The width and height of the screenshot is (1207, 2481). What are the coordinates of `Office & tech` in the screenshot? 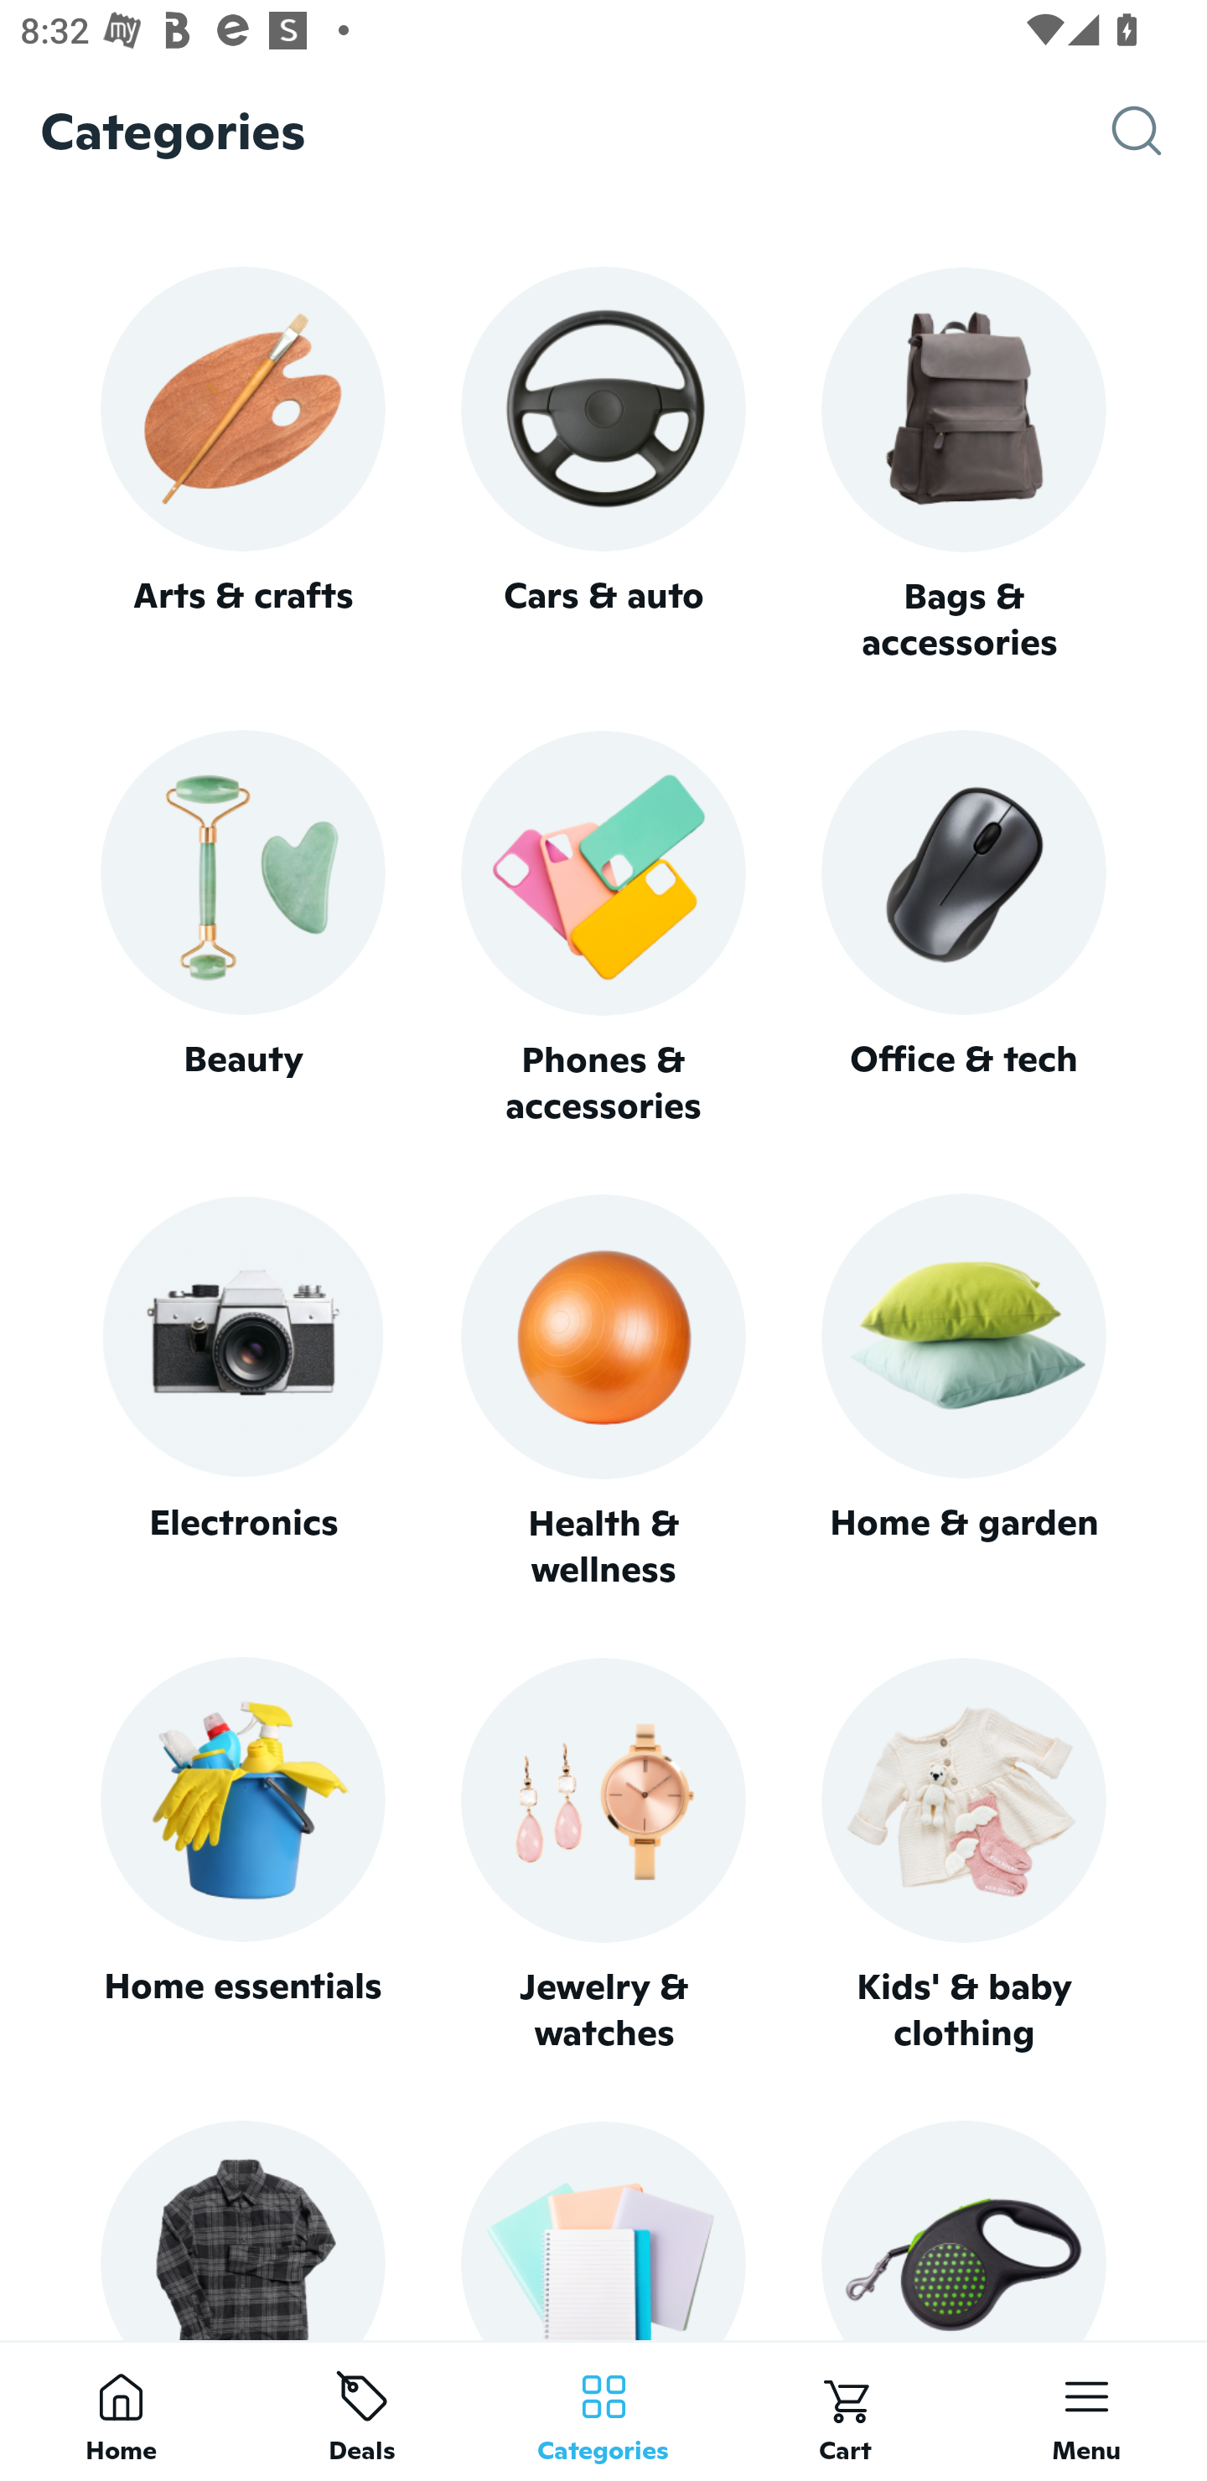 It's located at (964, 929).